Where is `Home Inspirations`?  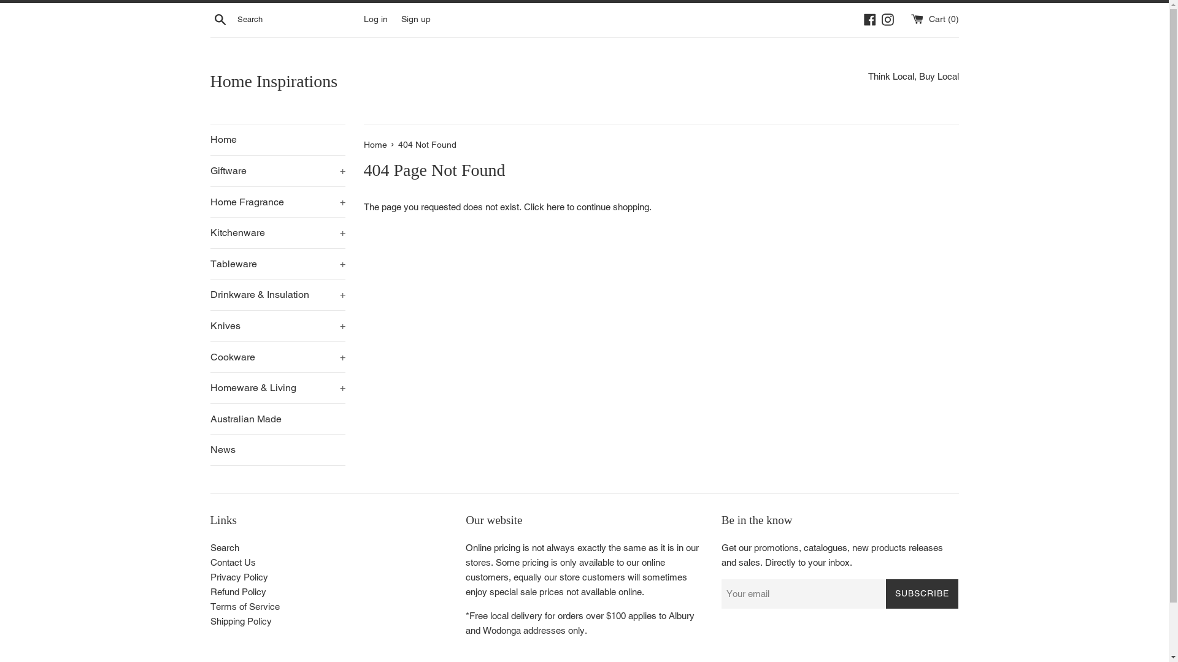
Home Inspirations is located at coordinates (397, 81).